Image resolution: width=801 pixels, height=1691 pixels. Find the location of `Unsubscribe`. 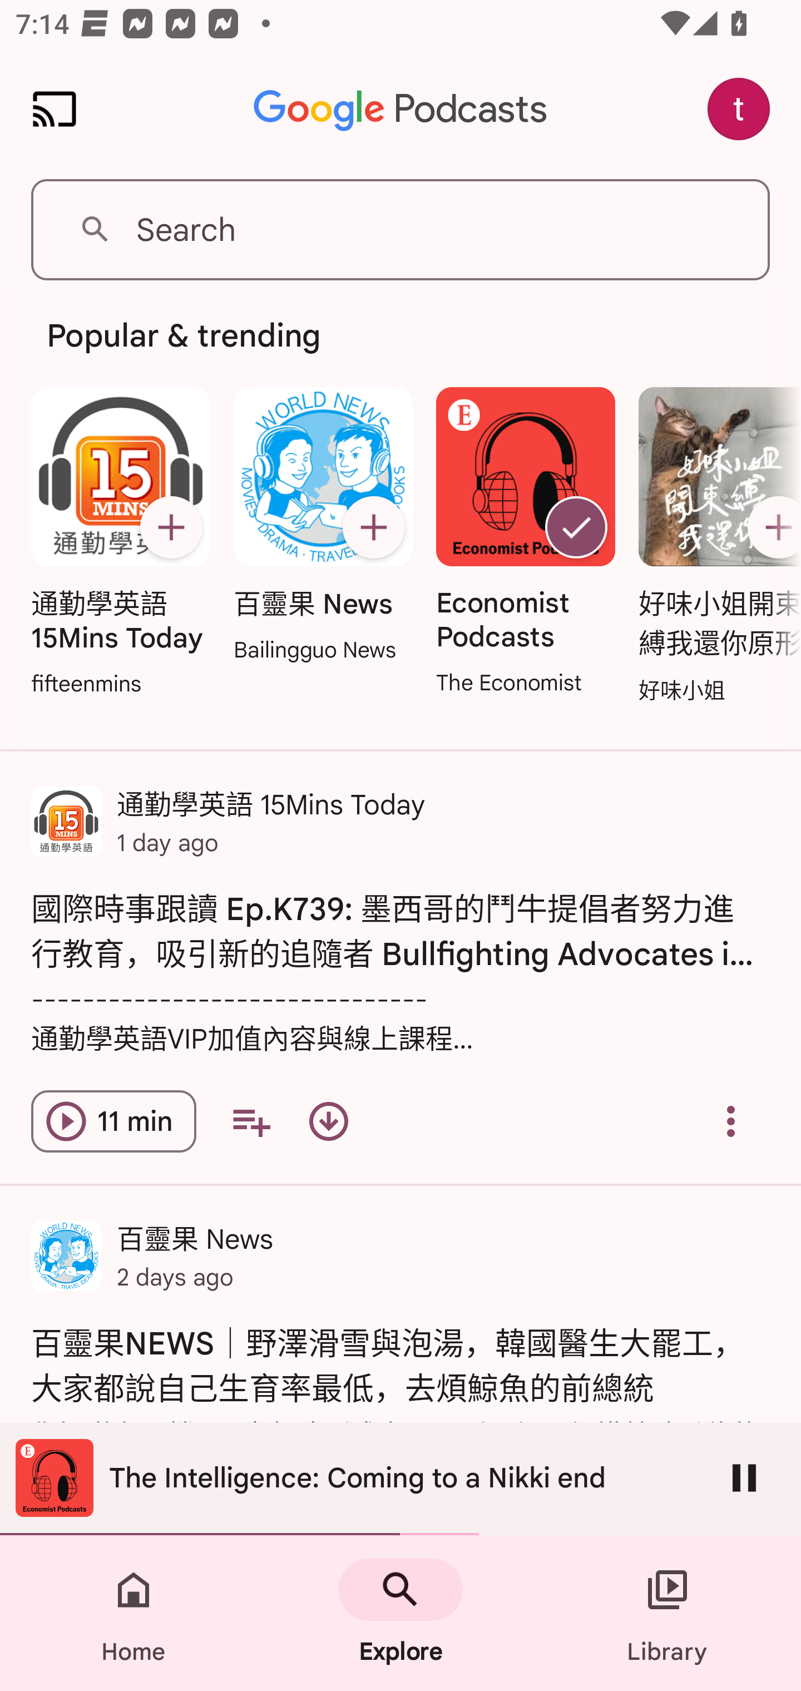

Unsubscribe is located at coordinates (576, 527).